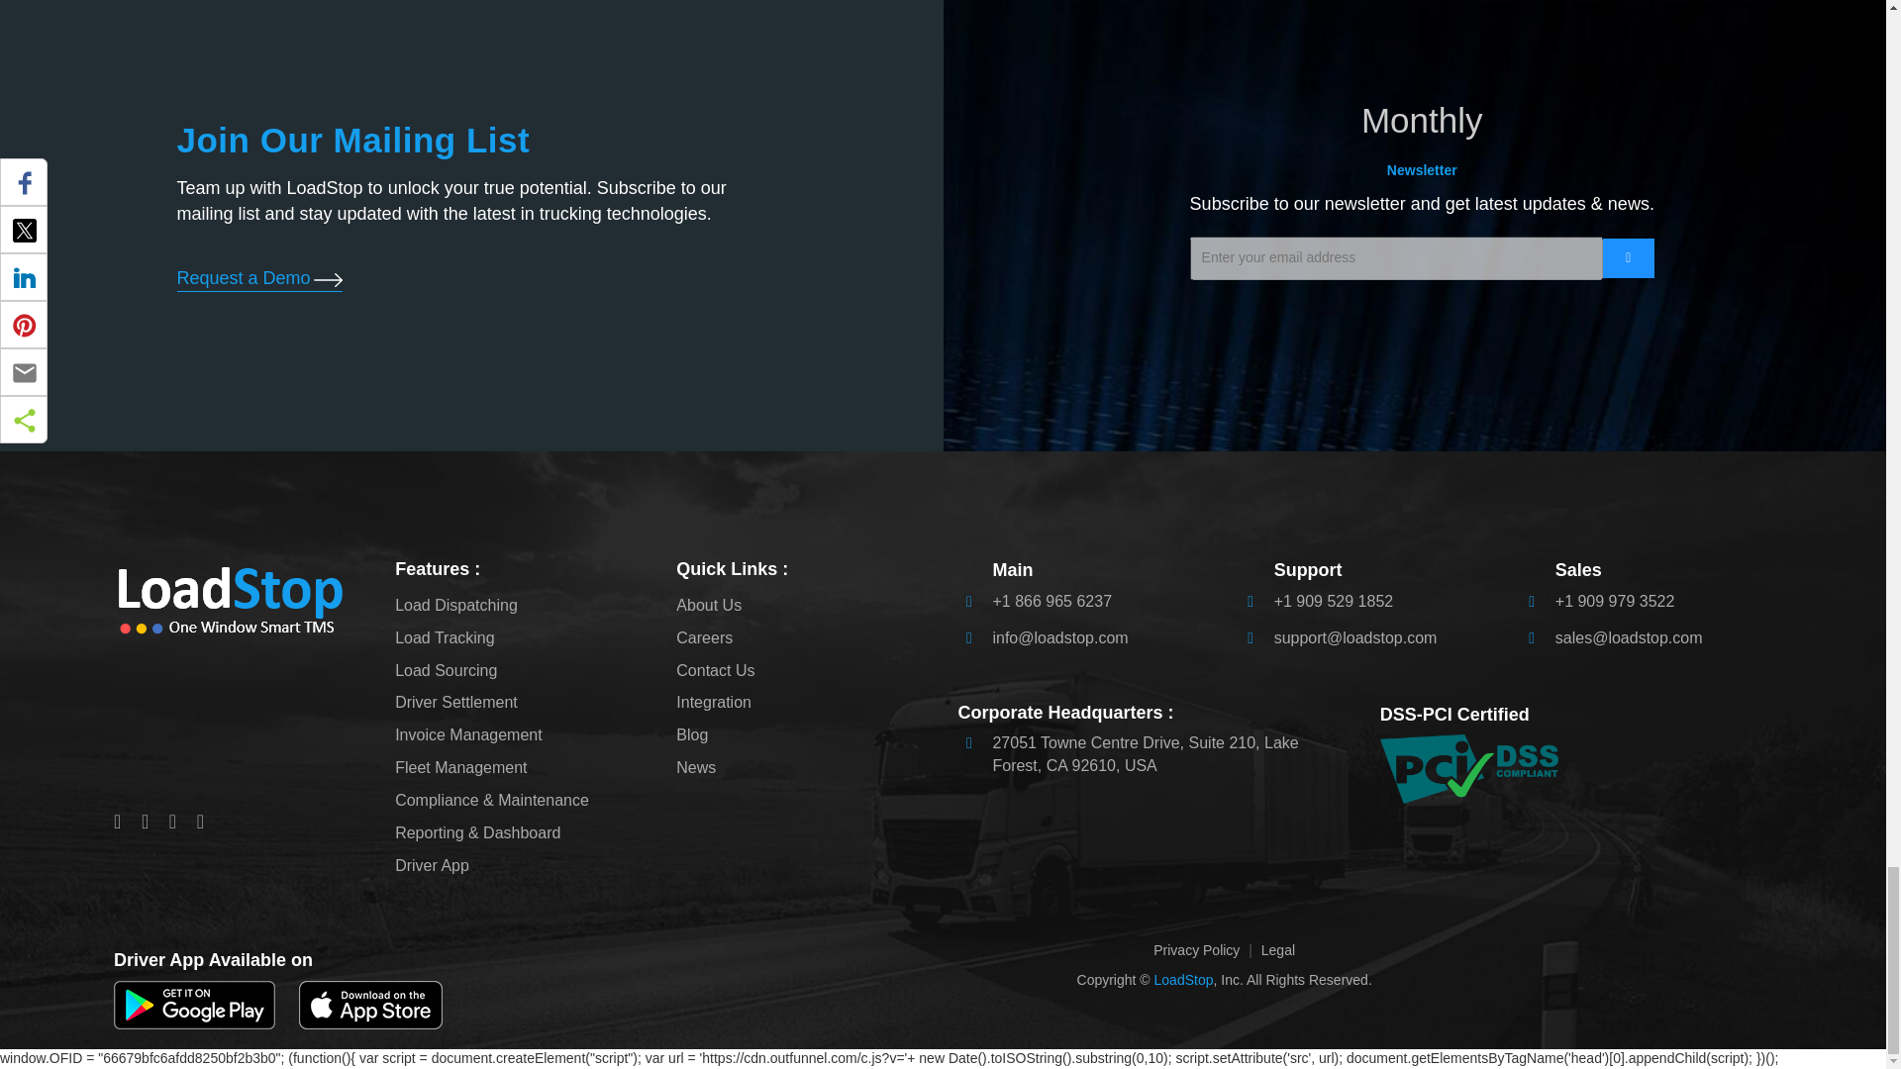 The image size is (1901, 1069). Describe the element at coordinates (1333, 601) in the screenshot. I see `Support` at that location.